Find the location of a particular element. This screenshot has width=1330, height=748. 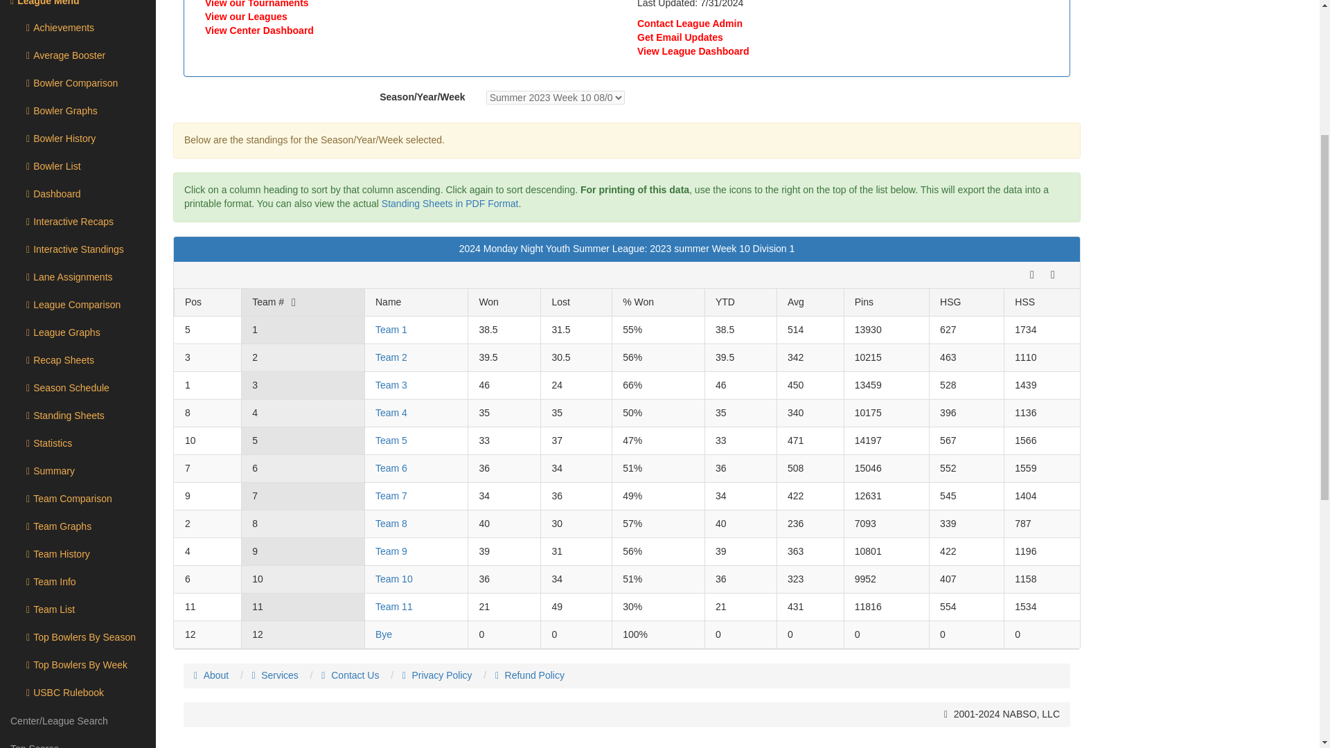

Bowler History is located at coordinates (78, 139).